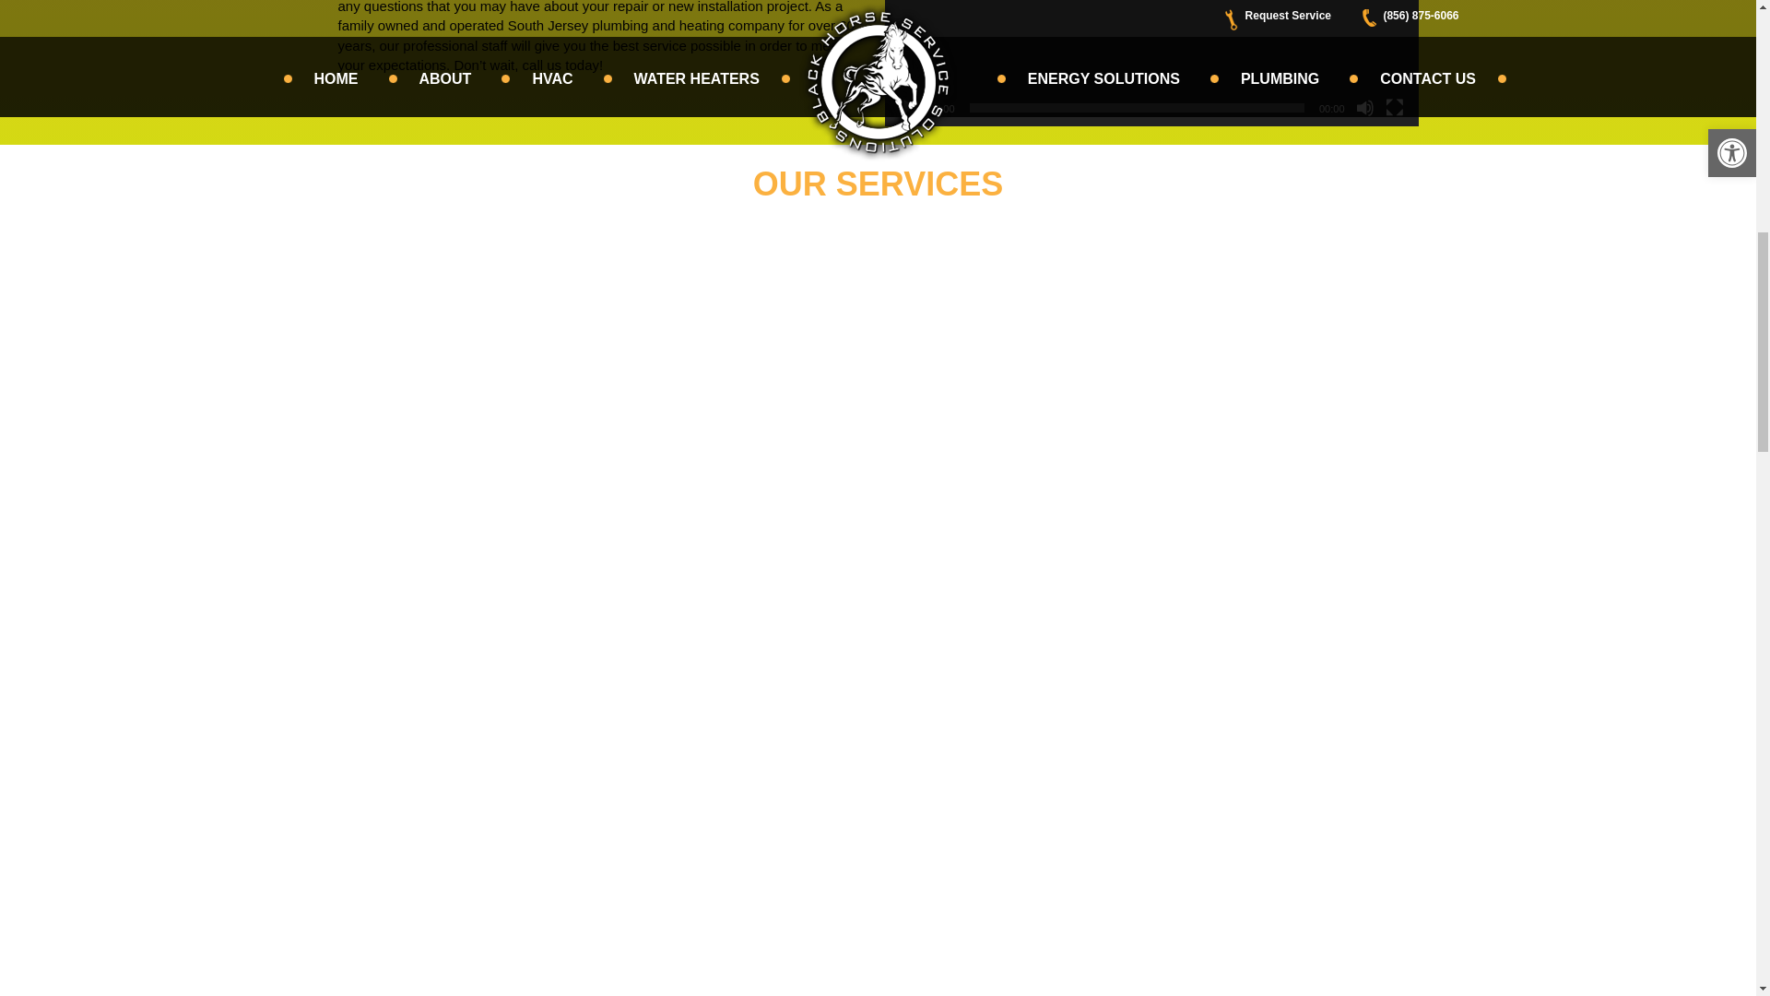  Describe the element at coordinates (1394, 107) in the screenshot. I see `Fullscreen` at that location.